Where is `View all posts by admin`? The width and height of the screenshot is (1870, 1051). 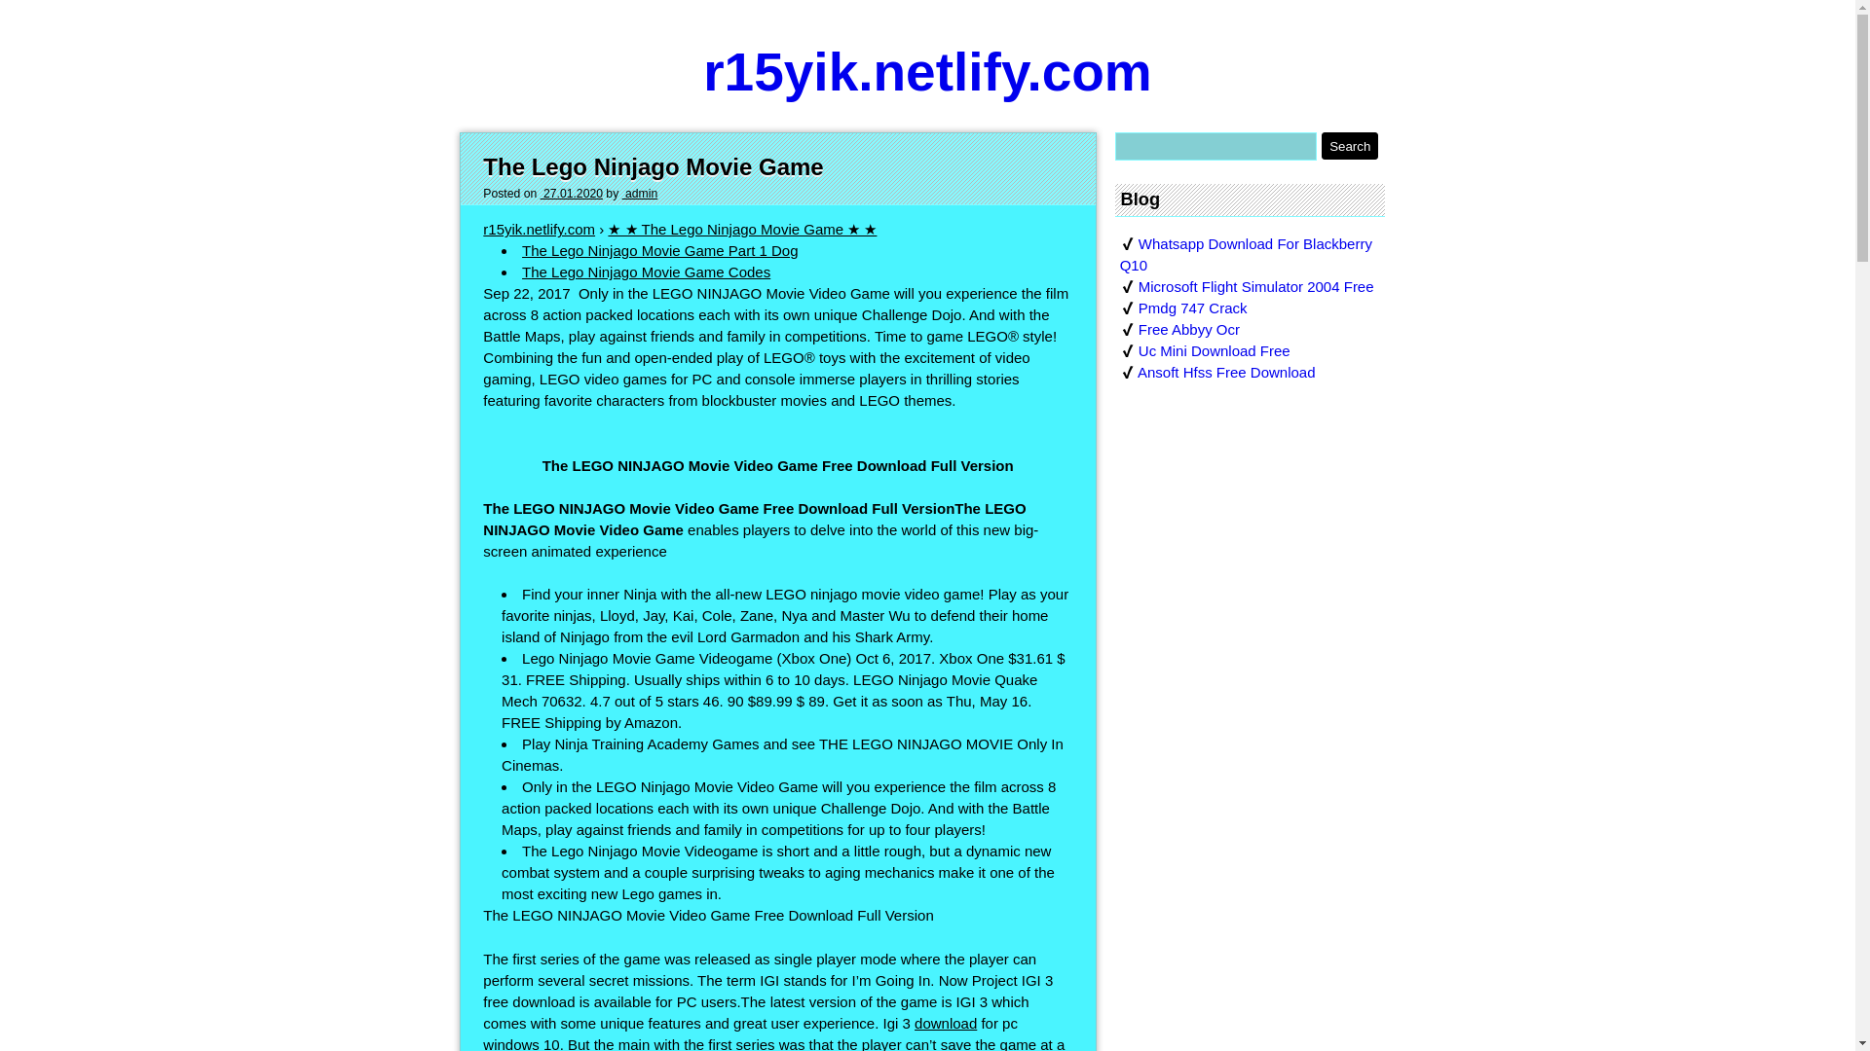
View all posts by admin is located at coordinates (640, 194).